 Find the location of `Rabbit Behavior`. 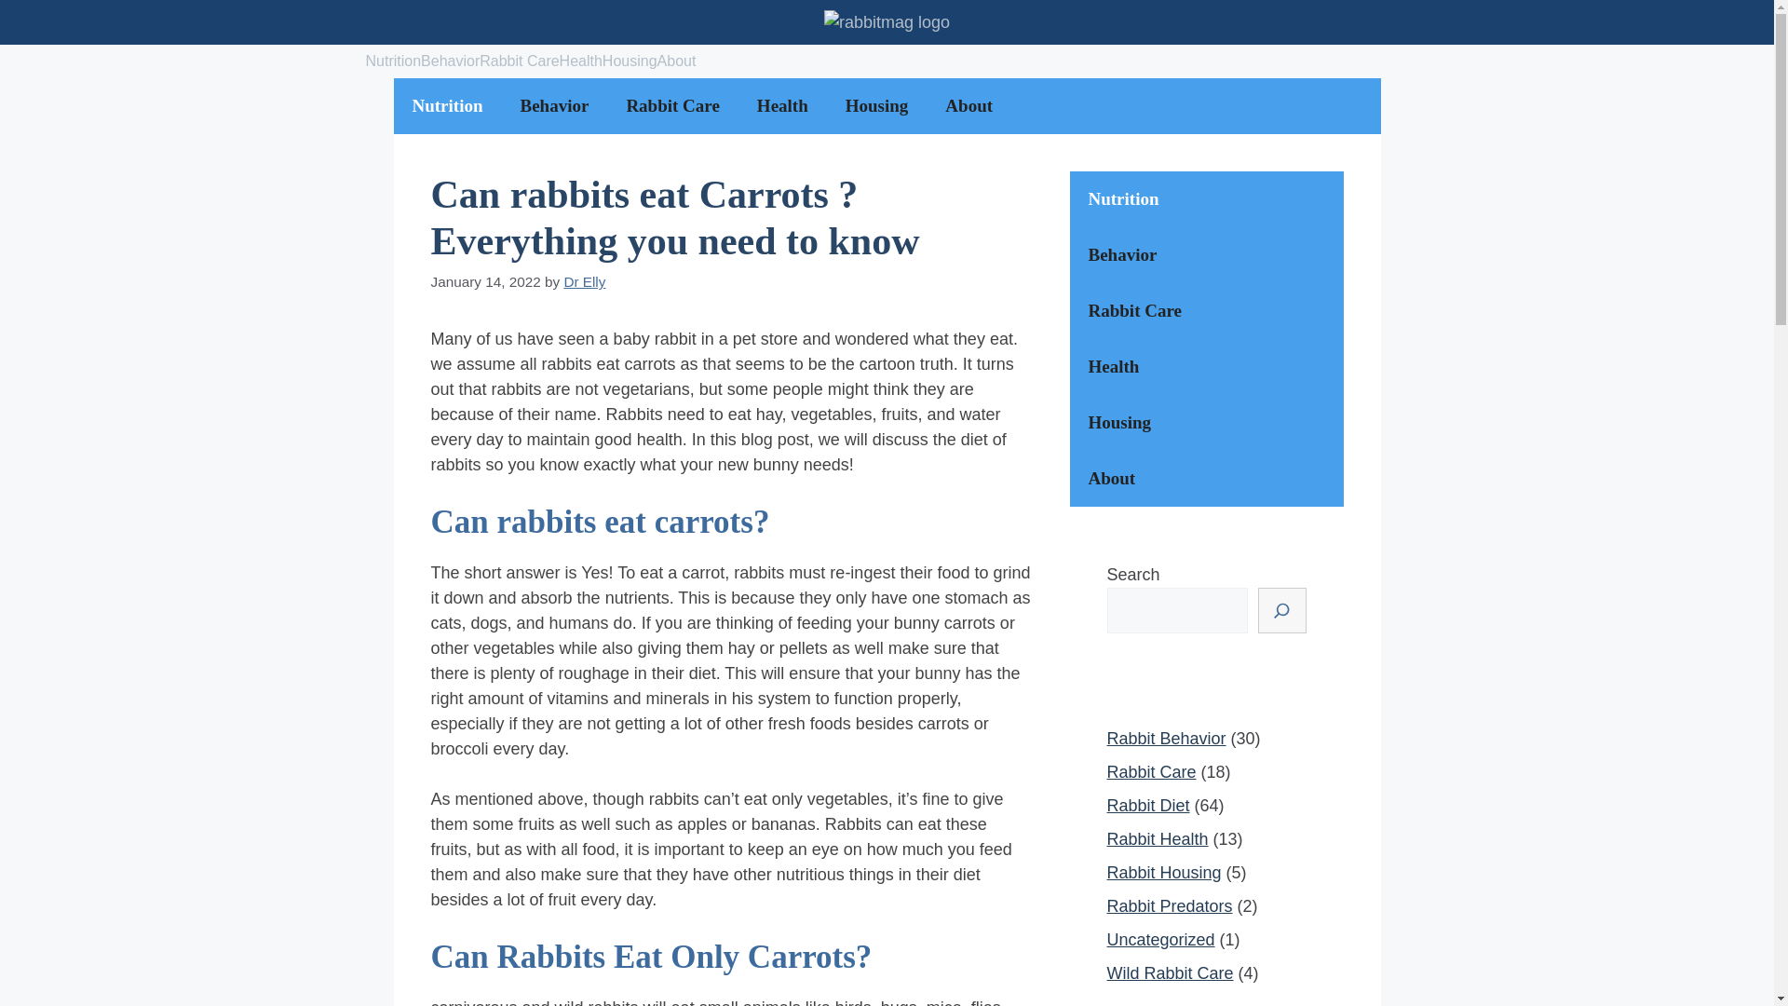

Rabbit Behavior is located at coordinates (1166, 739).